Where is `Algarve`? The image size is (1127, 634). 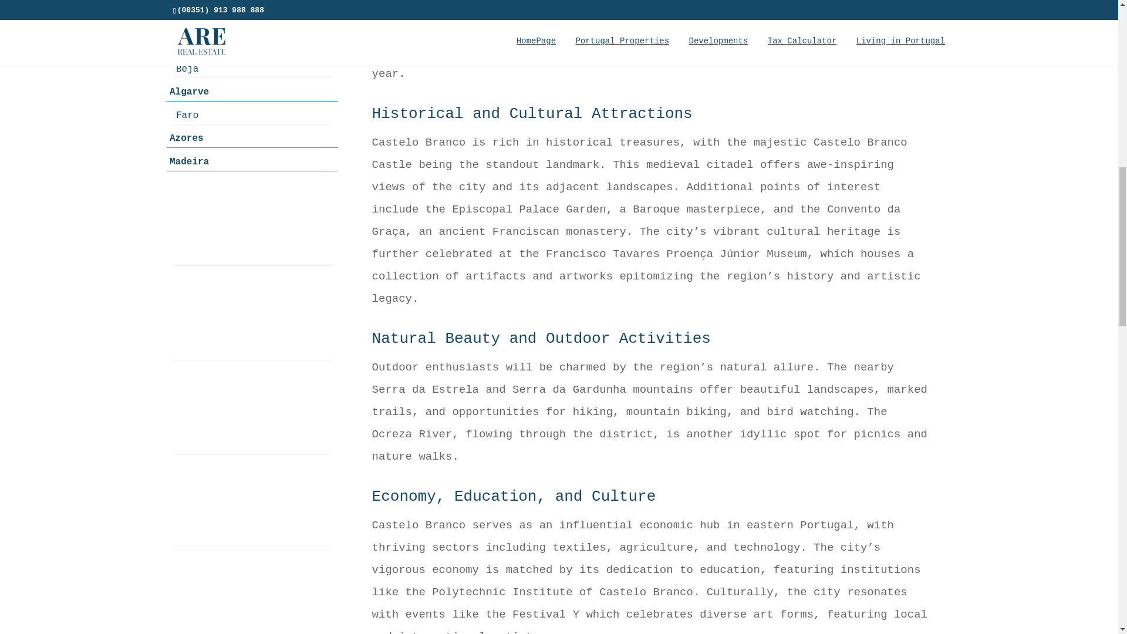 Algarve is located at coordinates (246, 92).